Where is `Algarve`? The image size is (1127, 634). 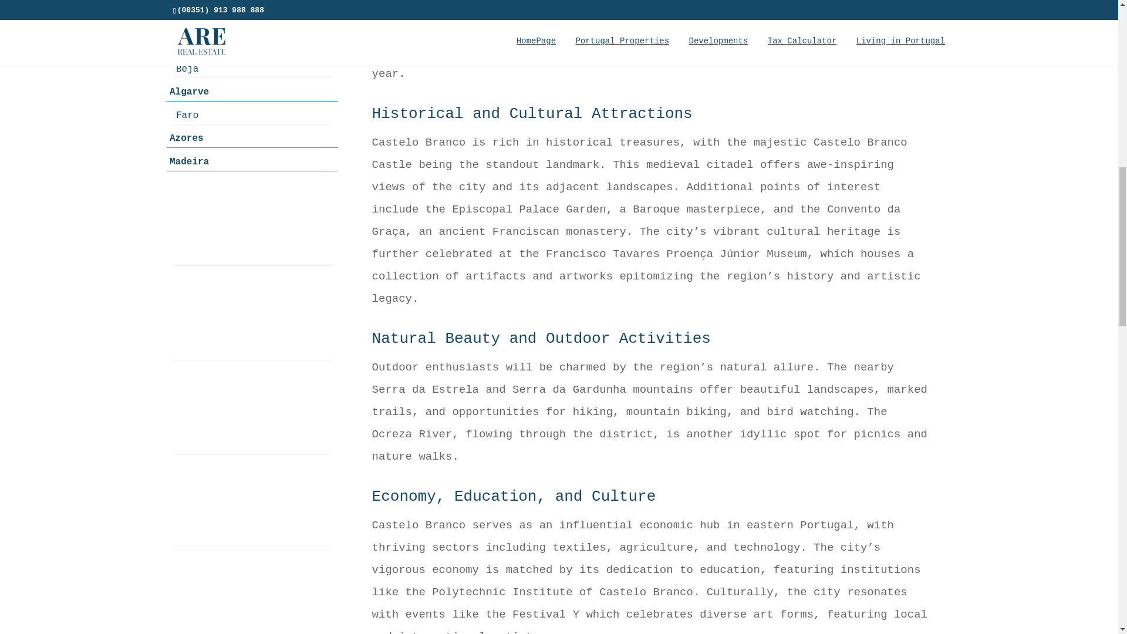 Algarve is located at coordinates (246, 92).